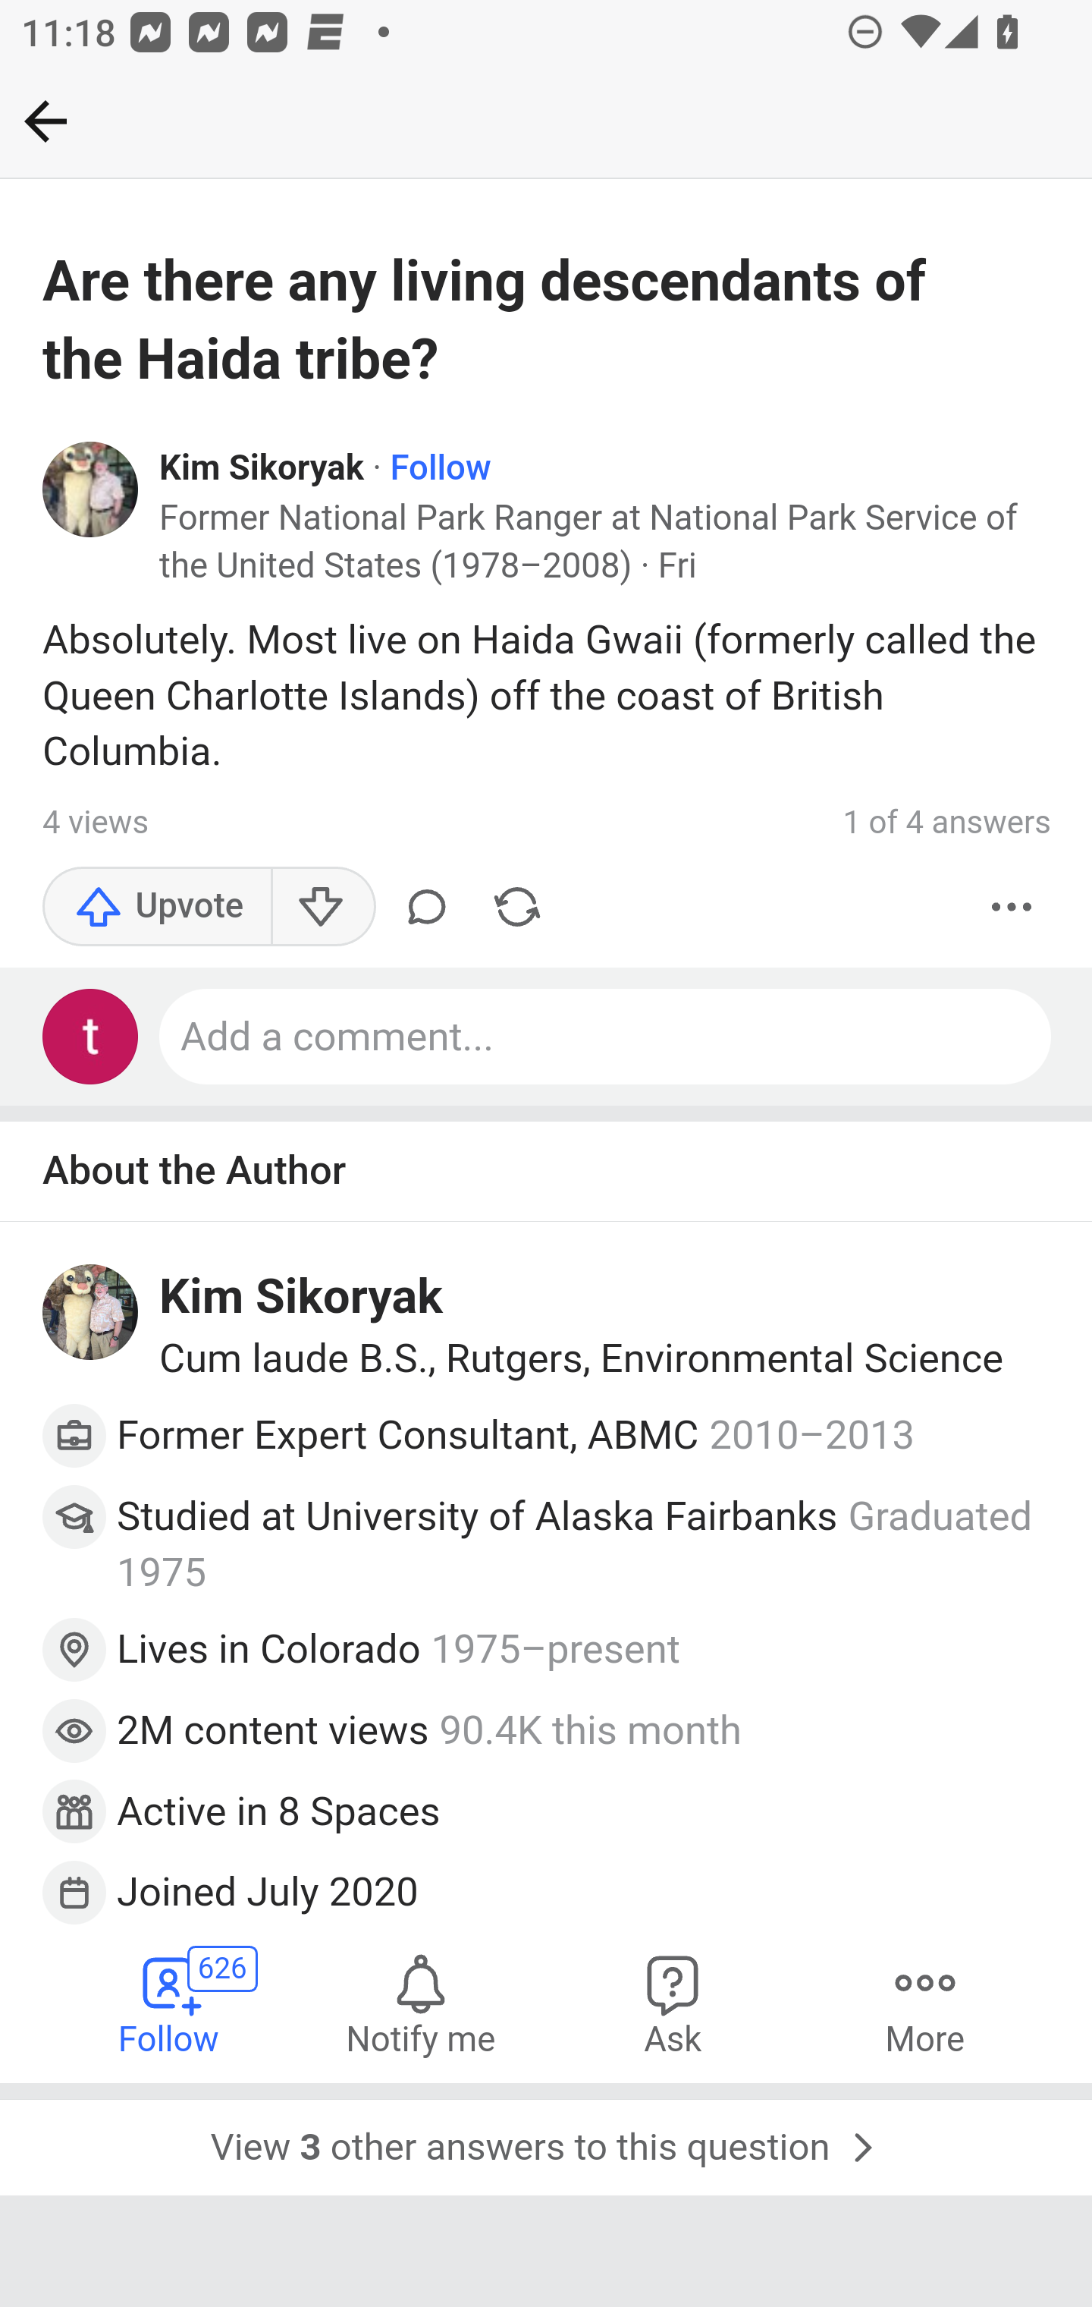  What do you see at coordinates (673, 2003) in the screenshot?
I see `Ask` at bounding box center [673, 2003].